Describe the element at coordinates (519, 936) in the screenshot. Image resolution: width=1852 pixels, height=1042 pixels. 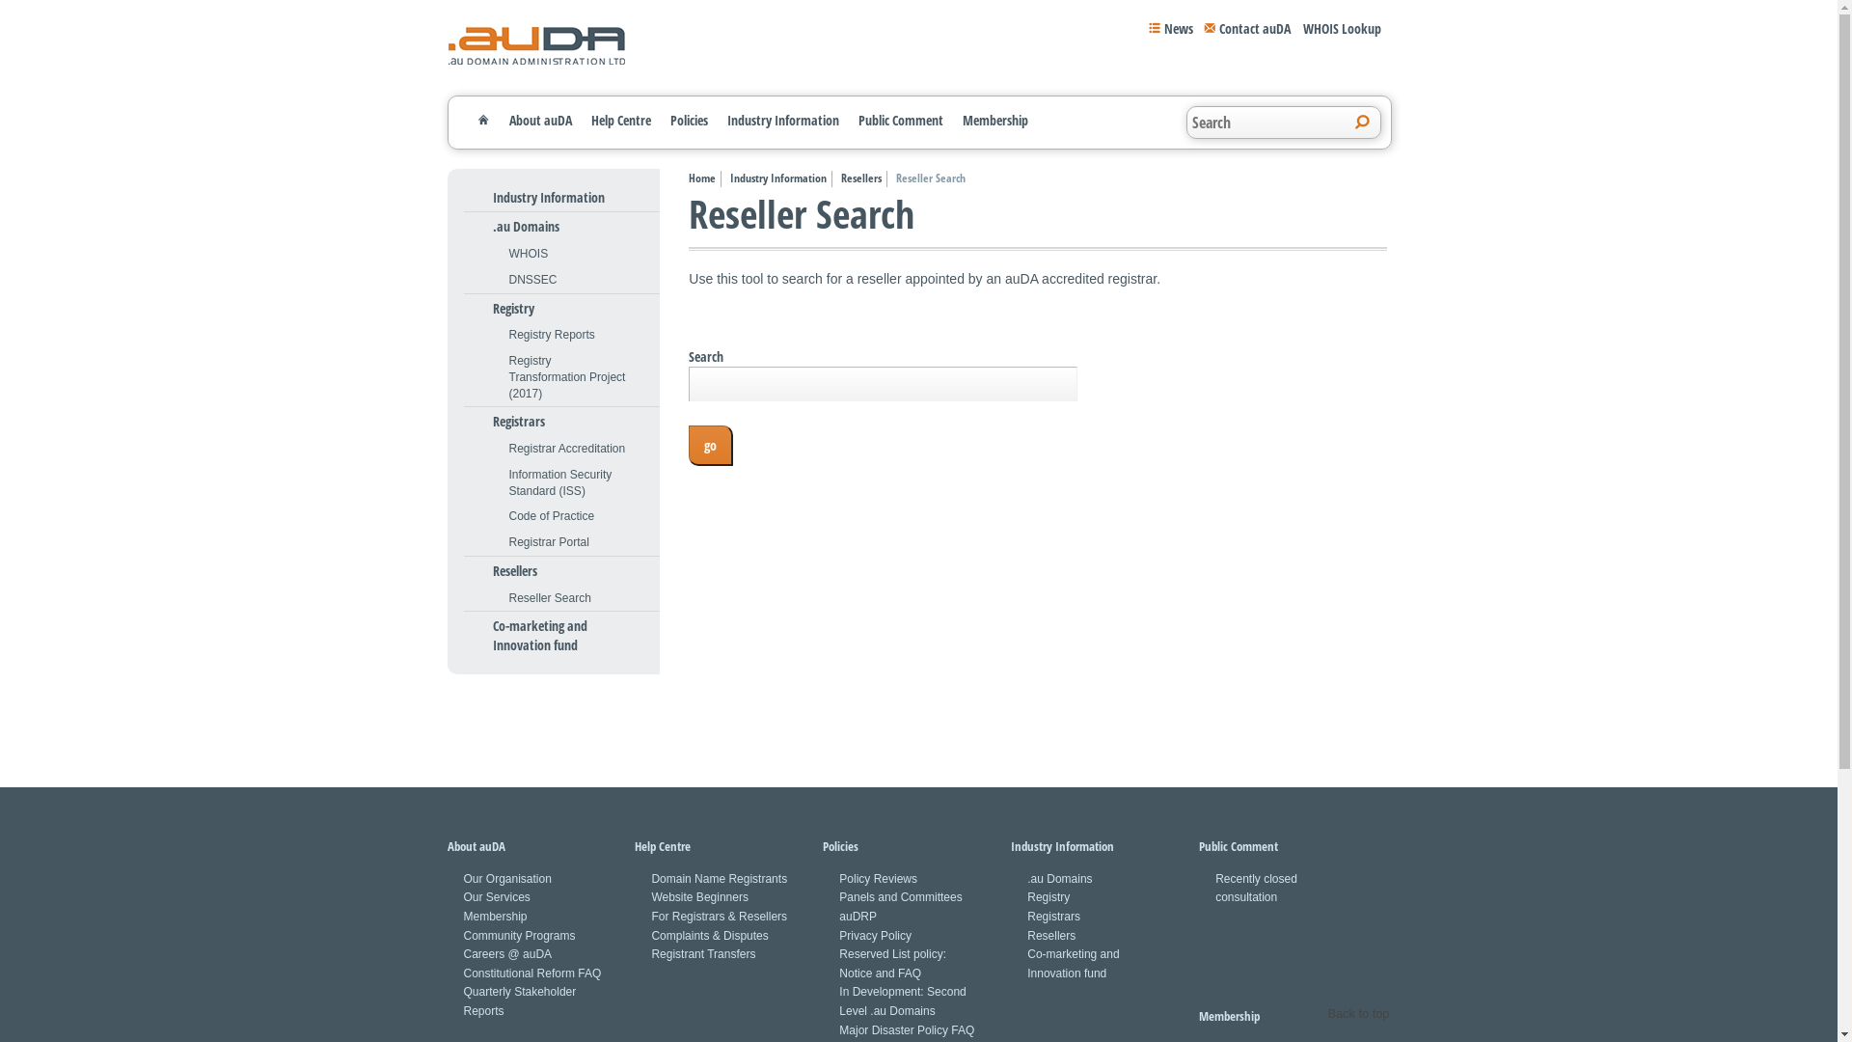
I see `Community Programs` at that location.